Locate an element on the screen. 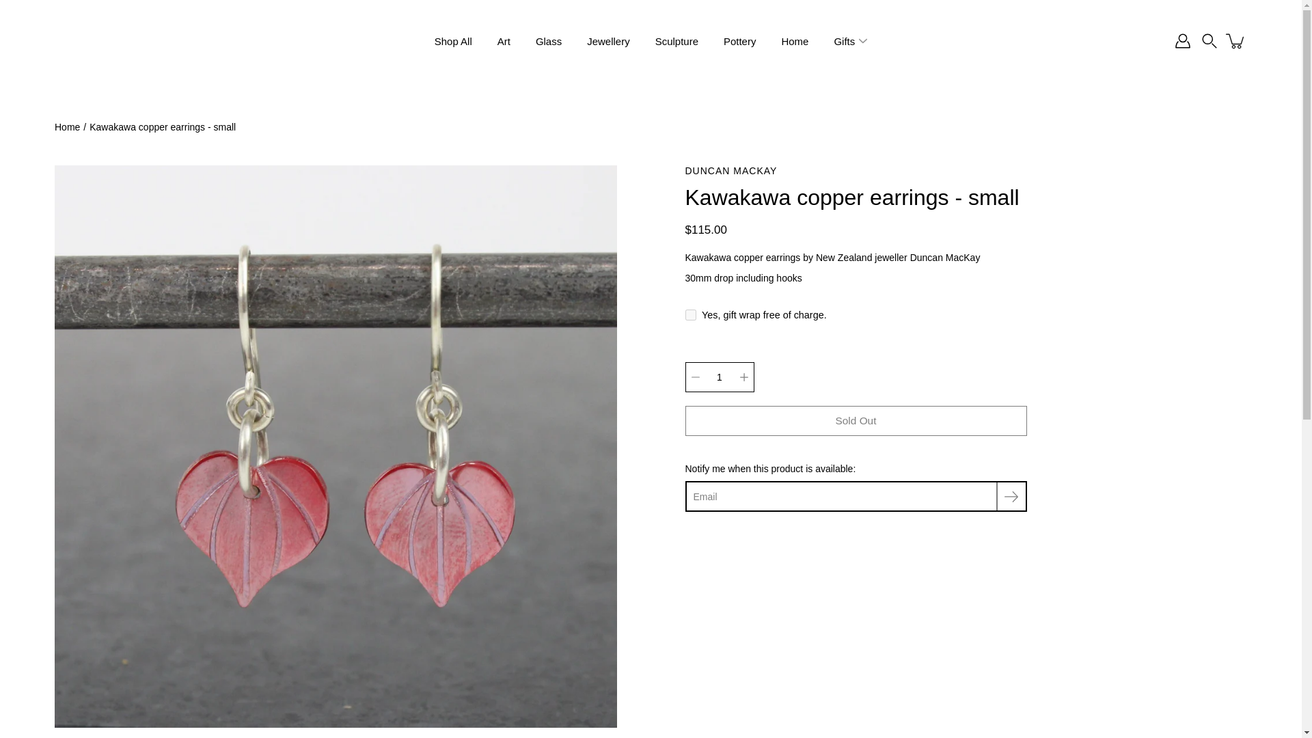 This screenshot has width=1312, height=738. Pottery is located at coordinates (739, 41).